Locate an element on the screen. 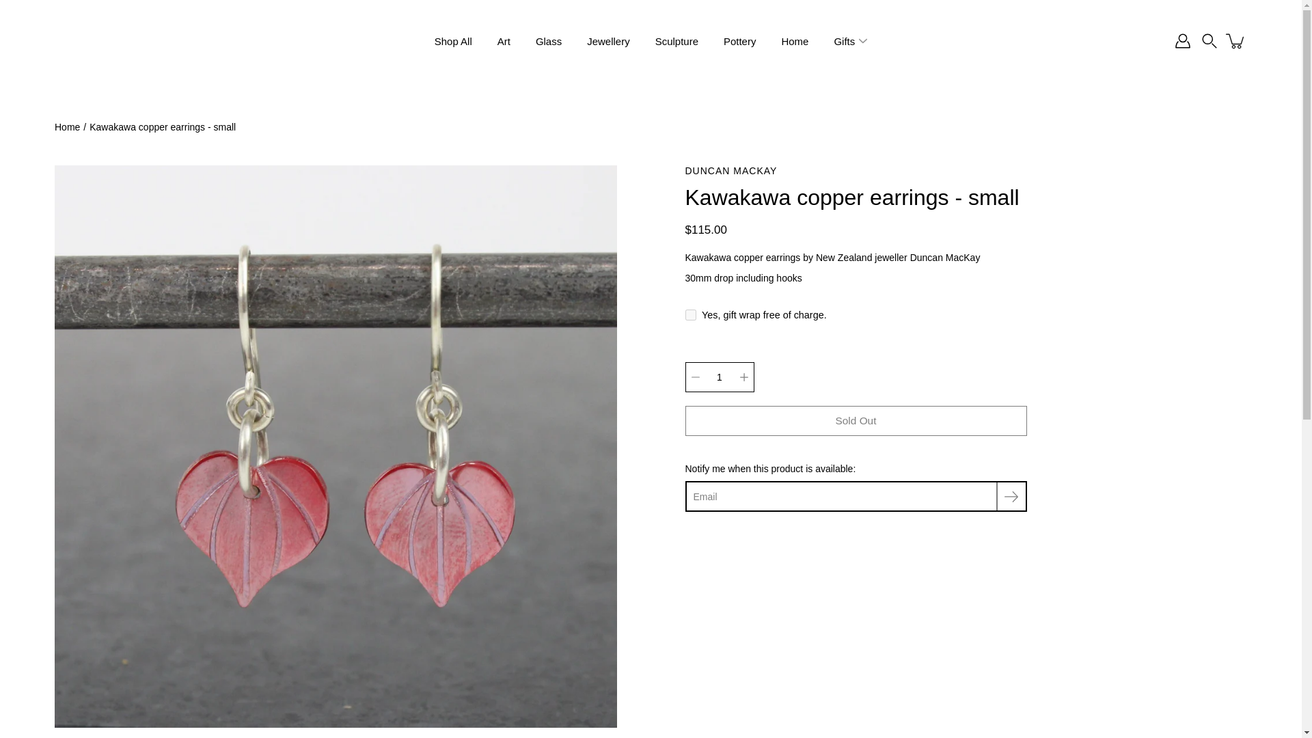 This screenshot has width=1312, height=738. Pottery is located at coordinates (739, 41).